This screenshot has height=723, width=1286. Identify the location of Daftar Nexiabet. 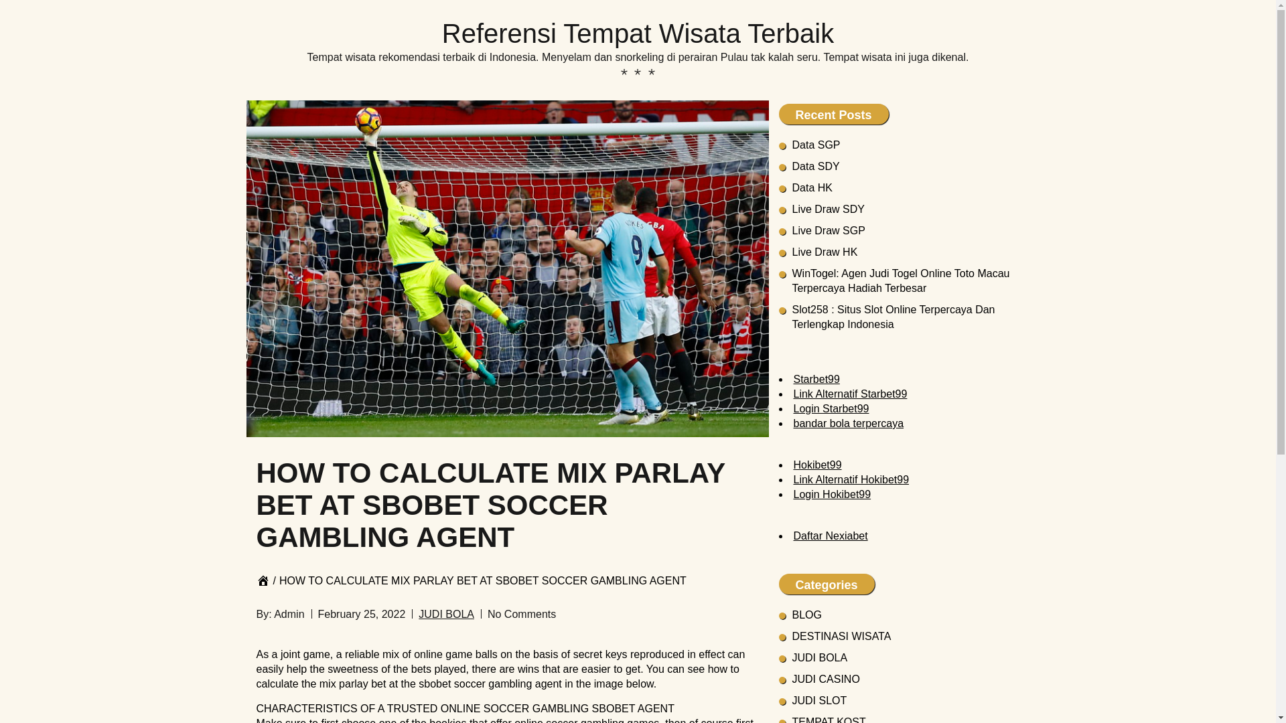
(830, 536).